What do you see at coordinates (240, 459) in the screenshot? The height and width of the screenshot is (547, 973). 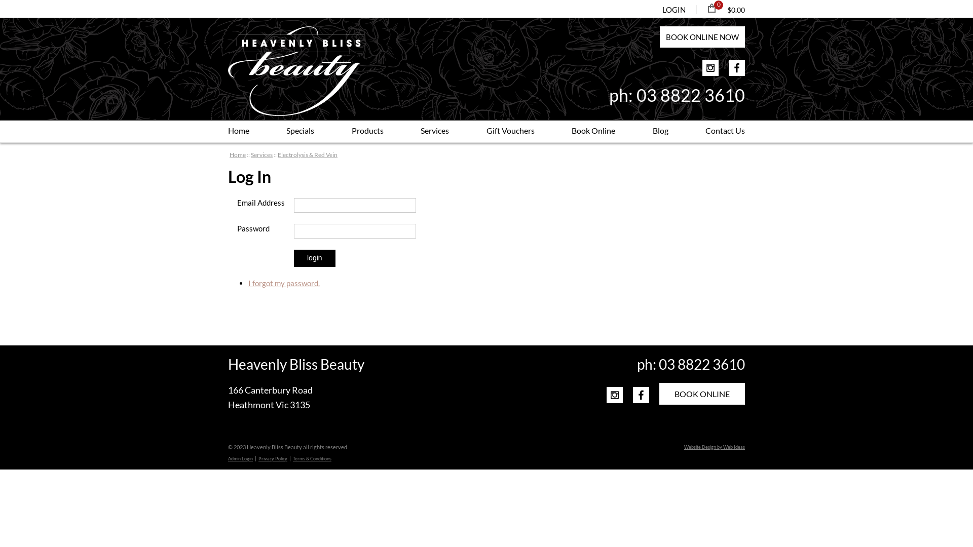 I see `Admin Login` at bounding box center [240, 459].